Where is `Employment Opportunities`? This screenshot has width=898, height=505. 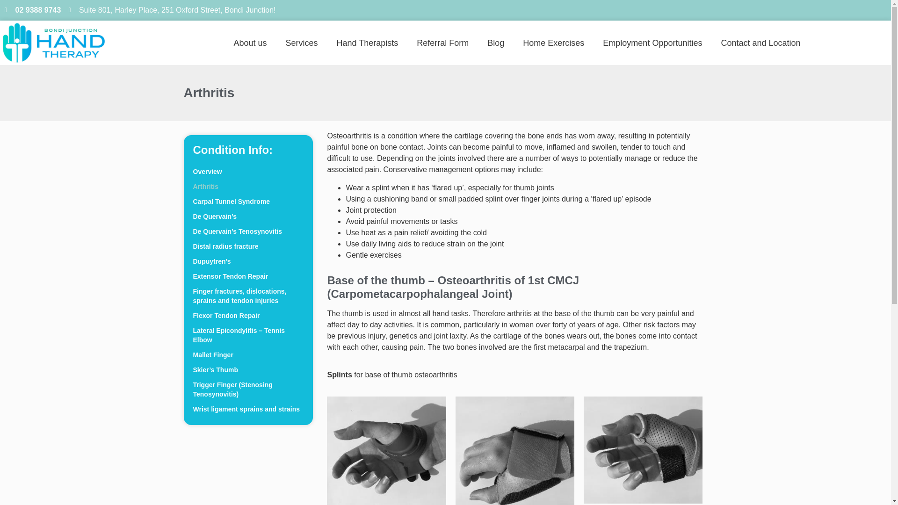
Employment Opportunities is located at coordinates (652, 43).